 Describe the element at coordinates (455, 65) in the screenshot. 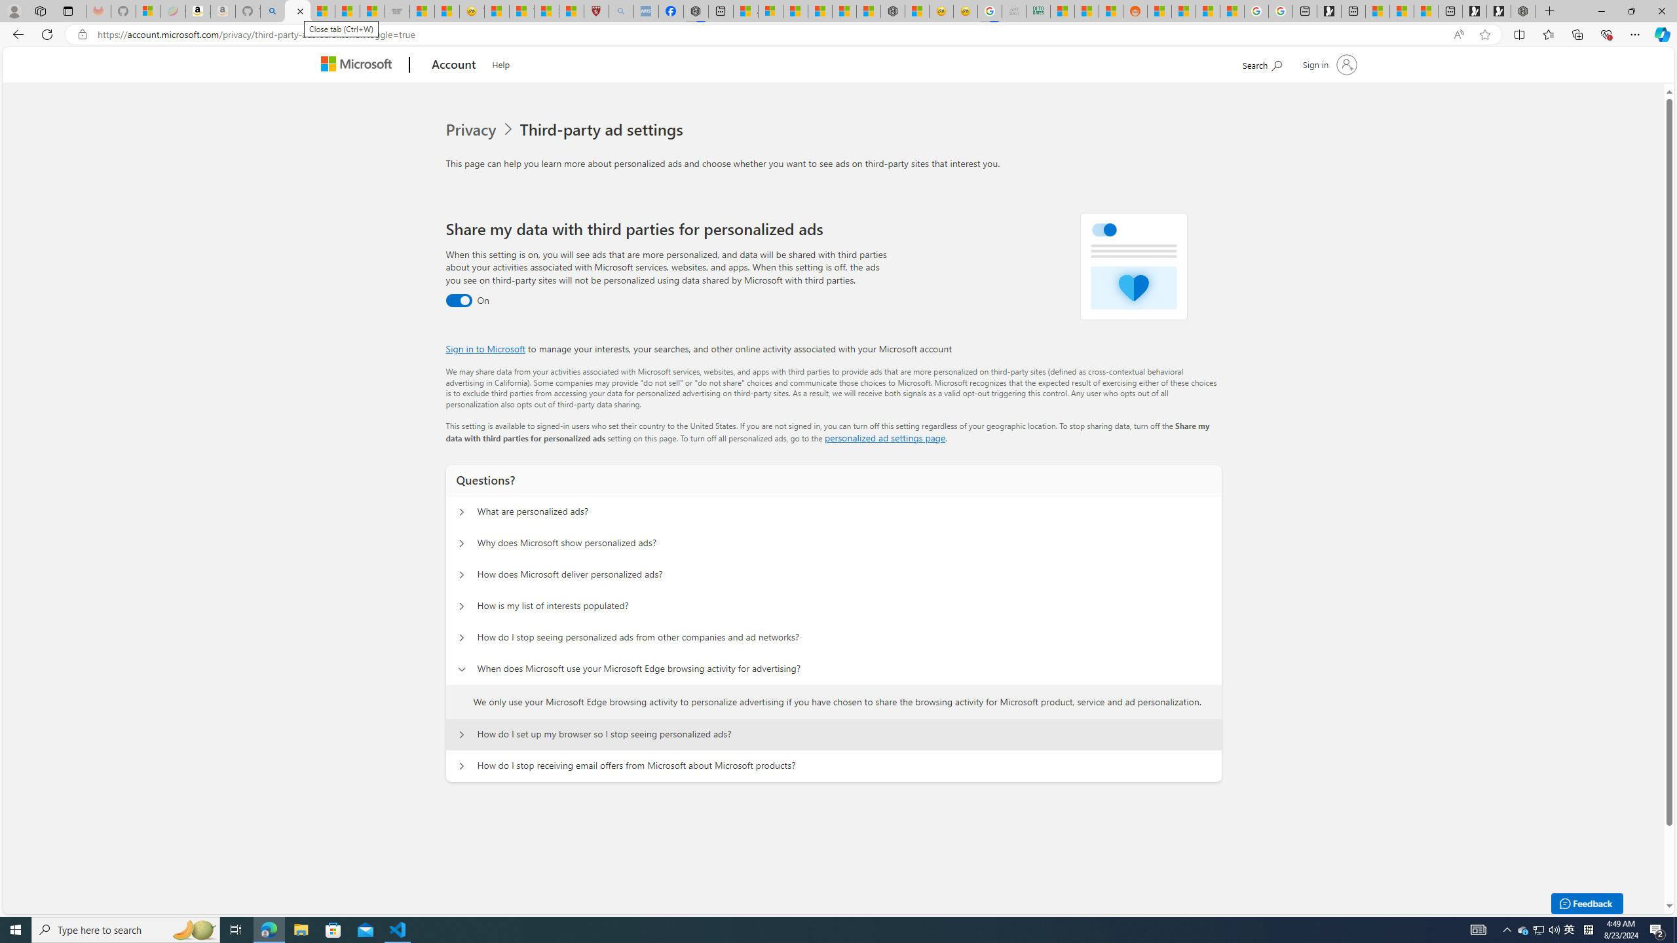

I see `Account` at that location.